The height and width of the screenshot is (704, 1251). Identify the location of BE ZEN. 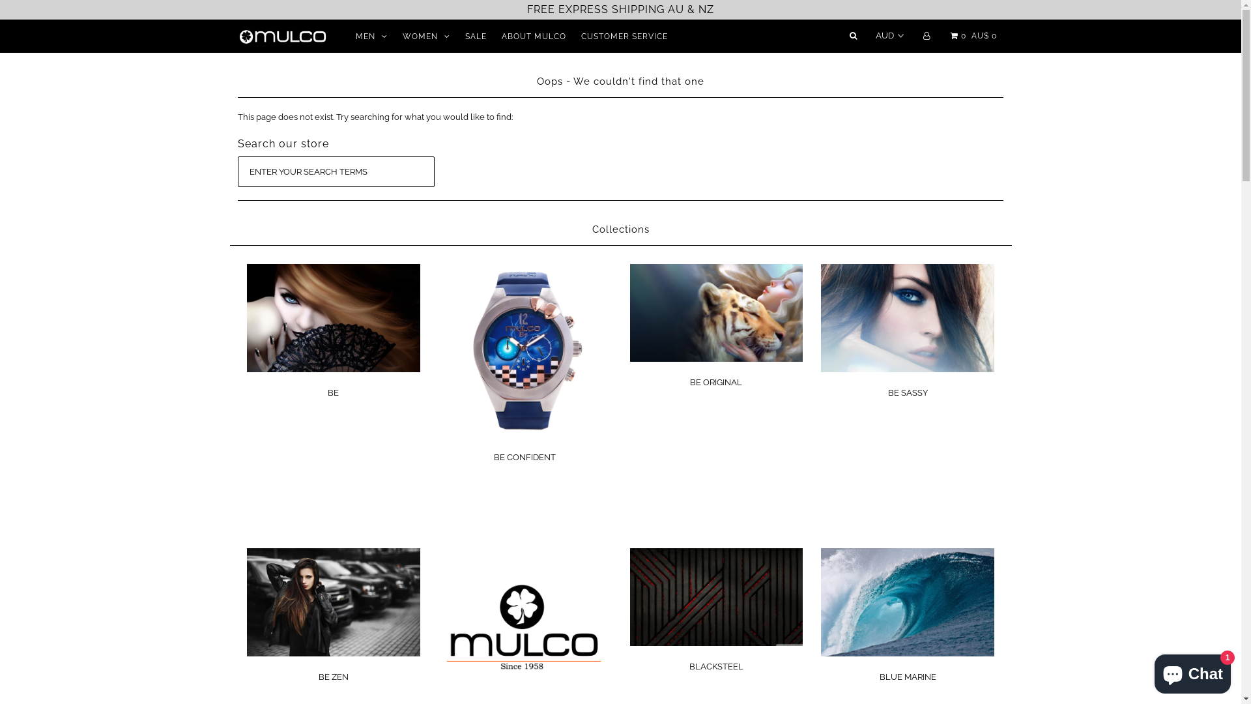
(334, 677).